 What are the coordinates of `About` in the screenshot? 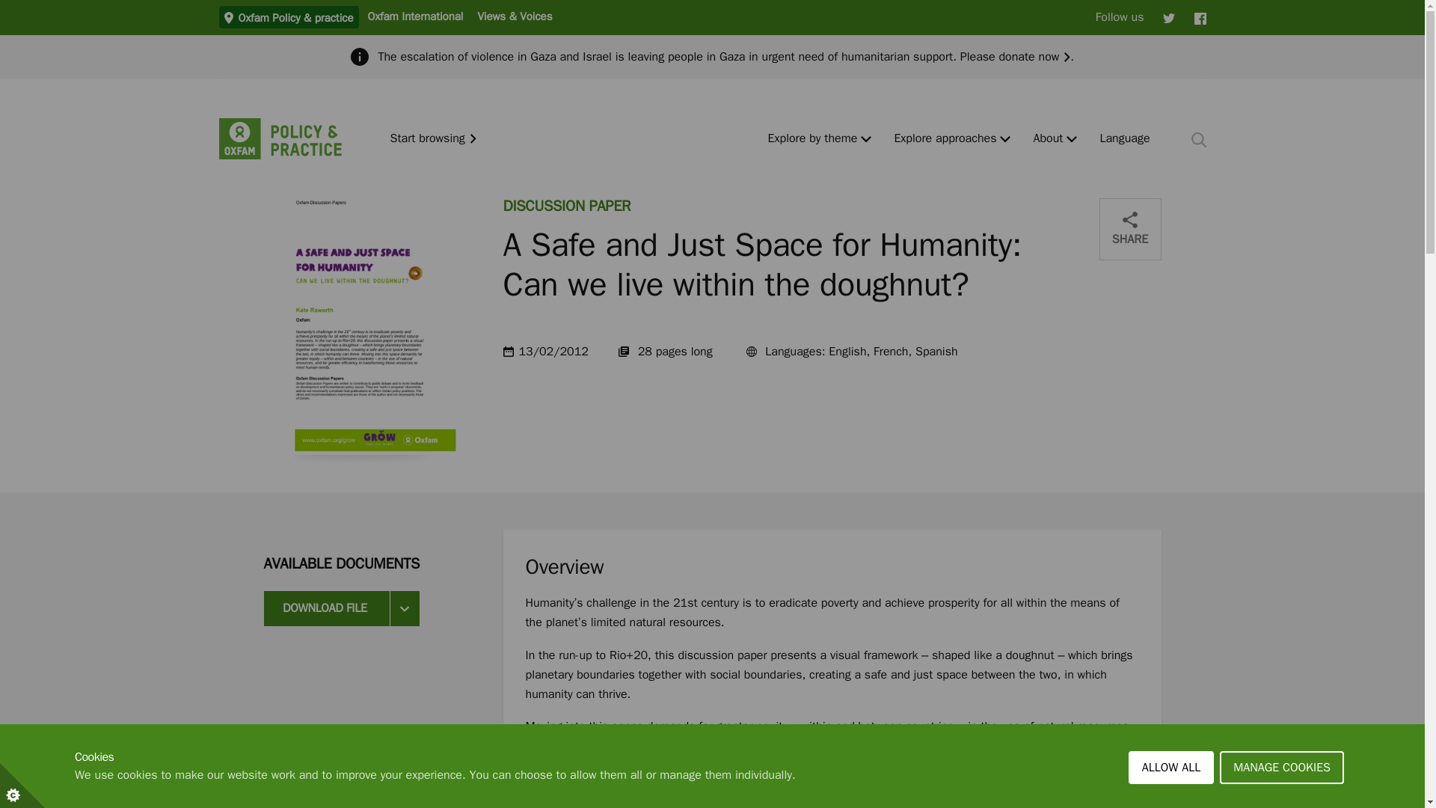 It's located at (1047, 139).